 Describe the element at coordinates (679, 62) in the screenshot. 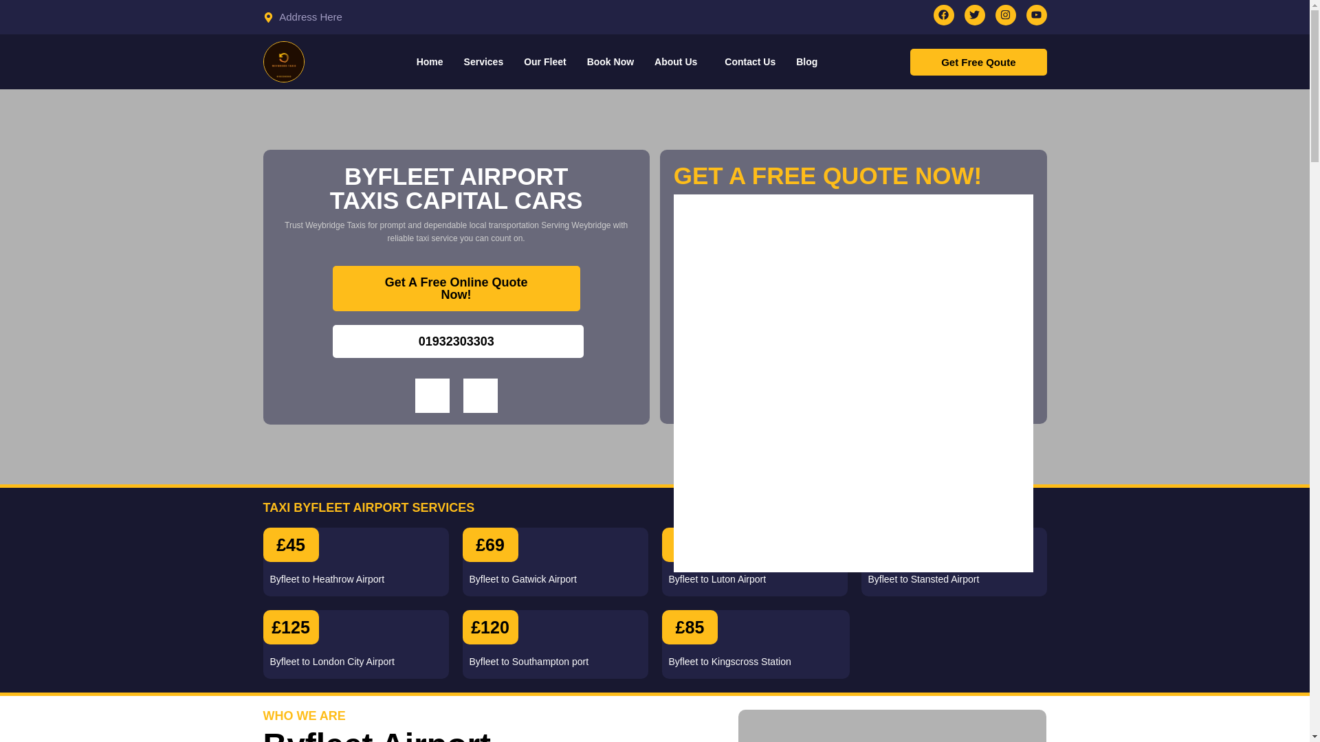

I see `About Us` at that location.